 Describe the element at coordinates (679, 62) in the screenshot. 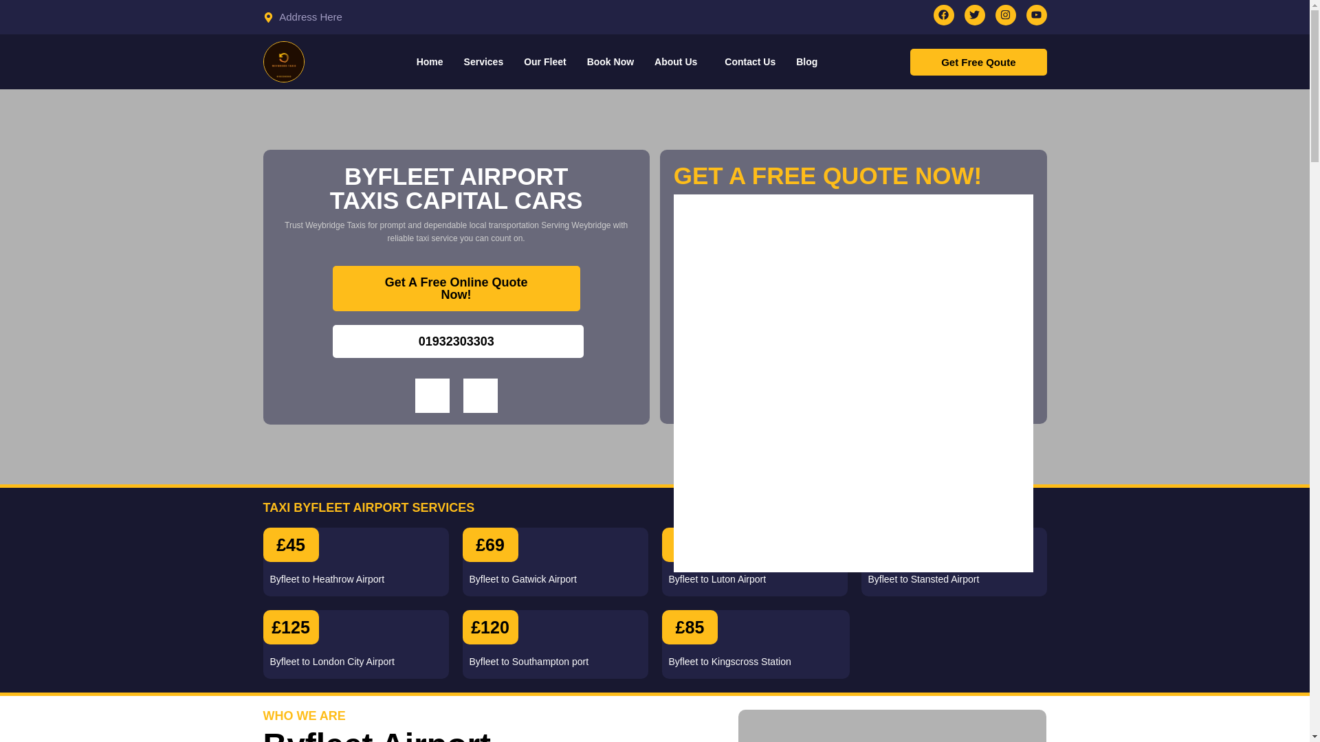

I see `About Us` at that location.